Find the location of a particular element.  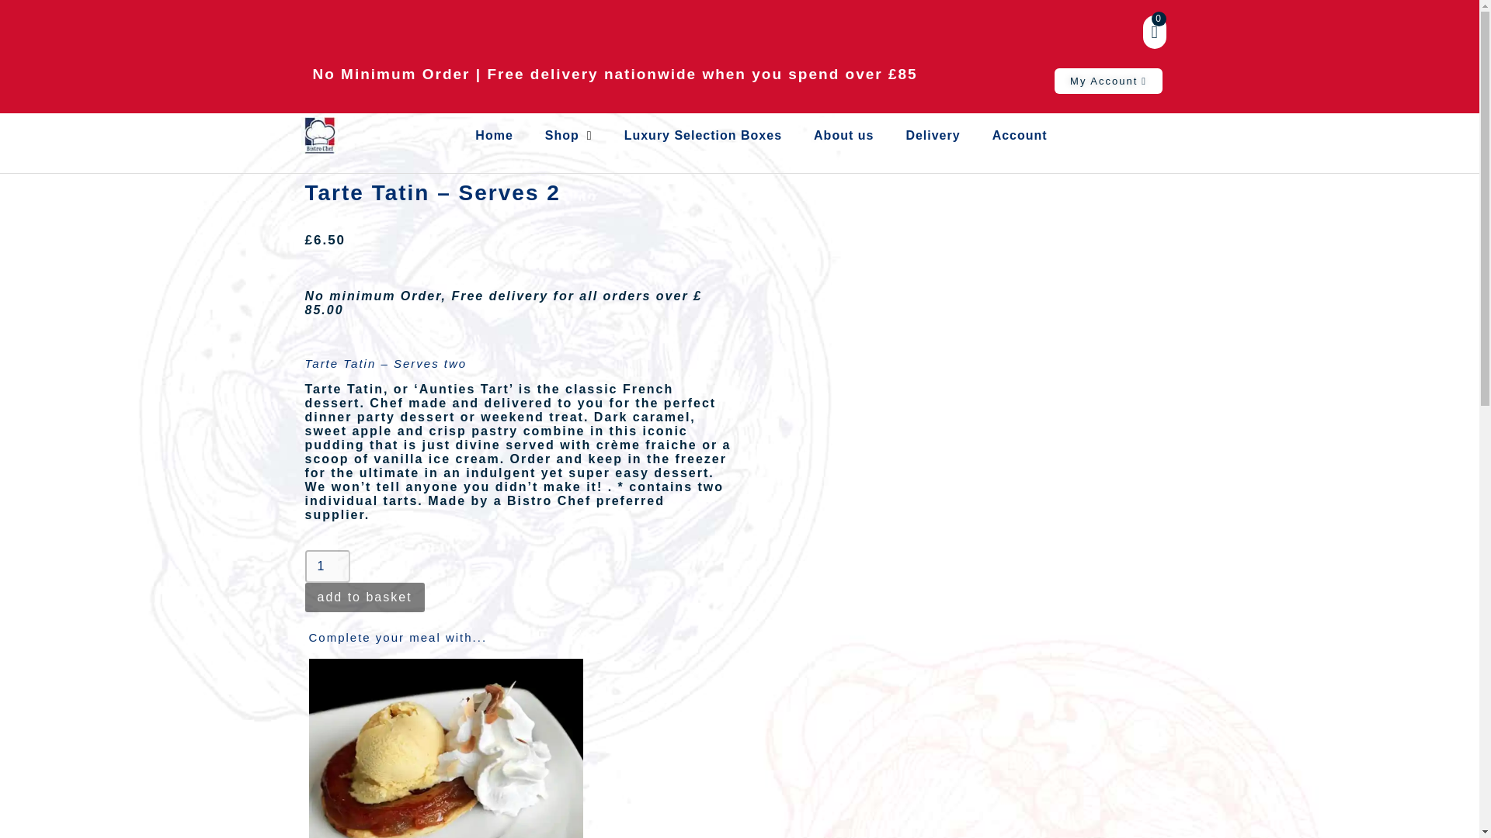

Luxury Selection Boxes is located at coordinates (703, 135).